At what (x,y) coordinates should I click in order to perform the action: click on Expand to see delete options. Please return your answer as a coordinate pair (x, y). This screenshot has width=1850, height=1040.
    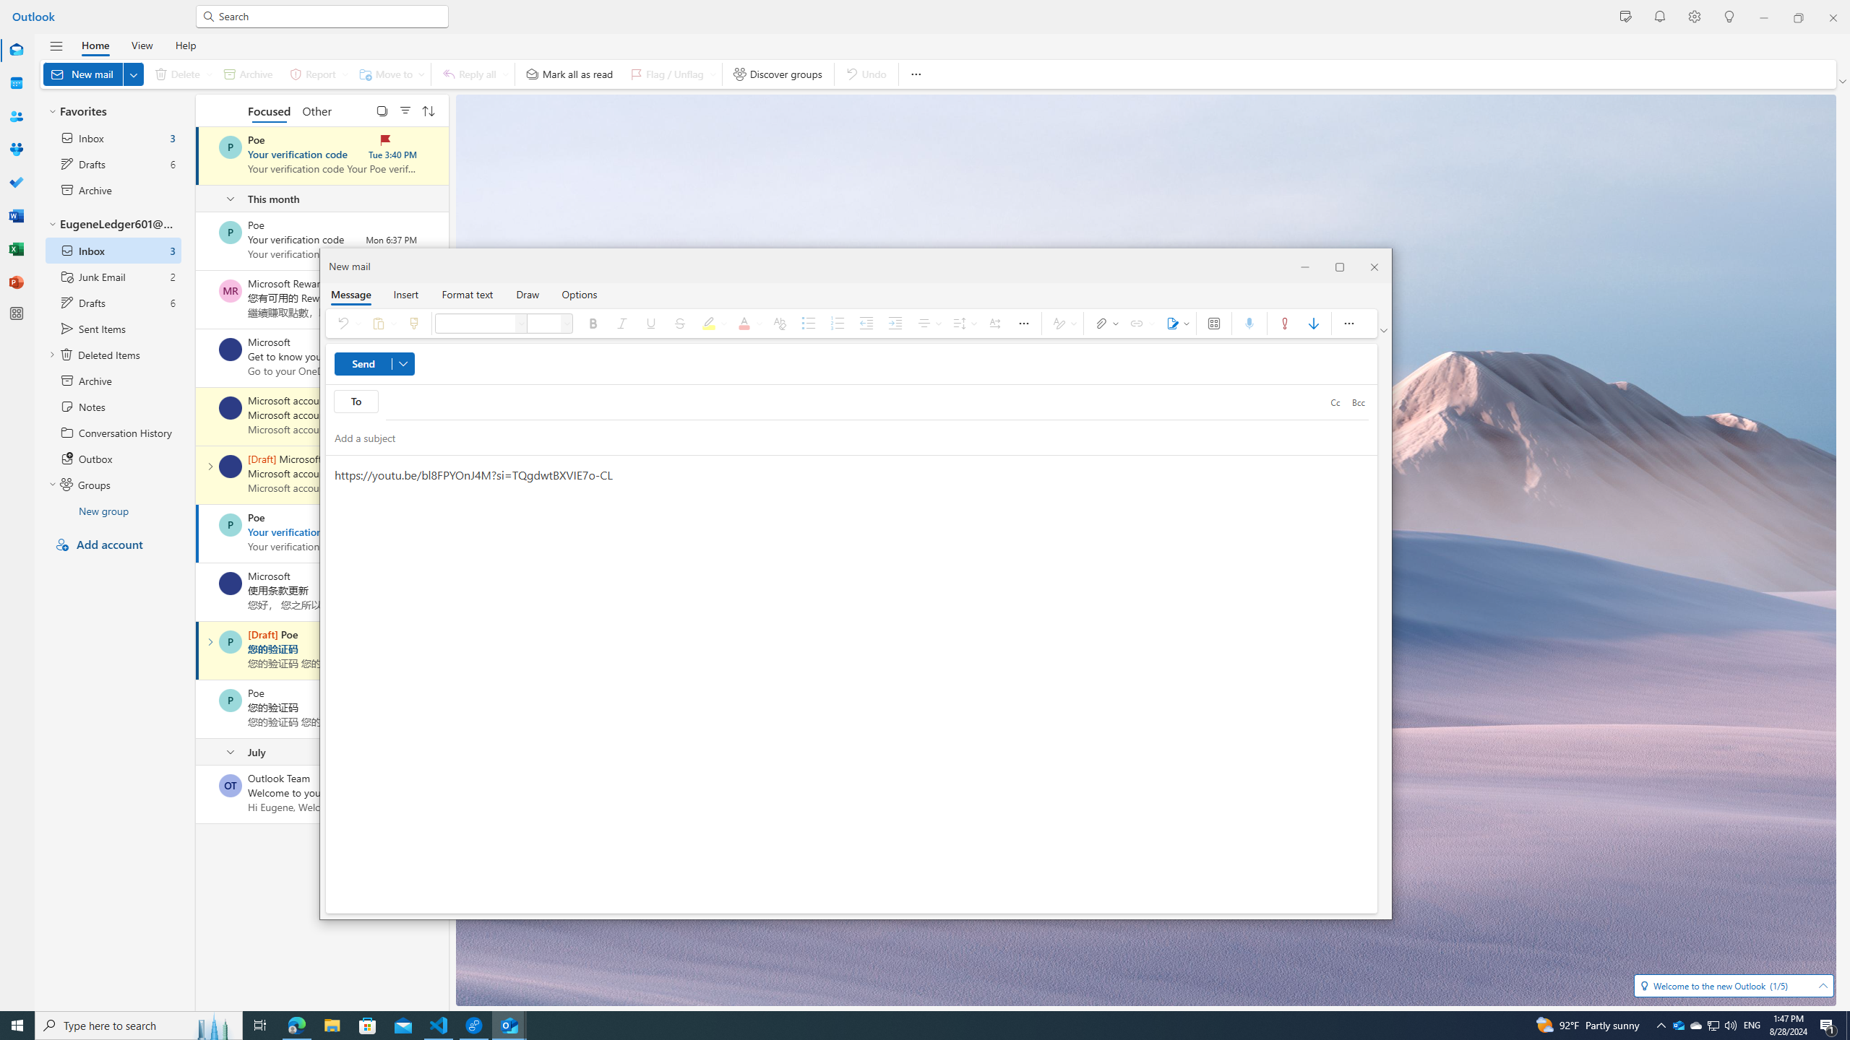
    Looking at the image, I should click on (208, 74).